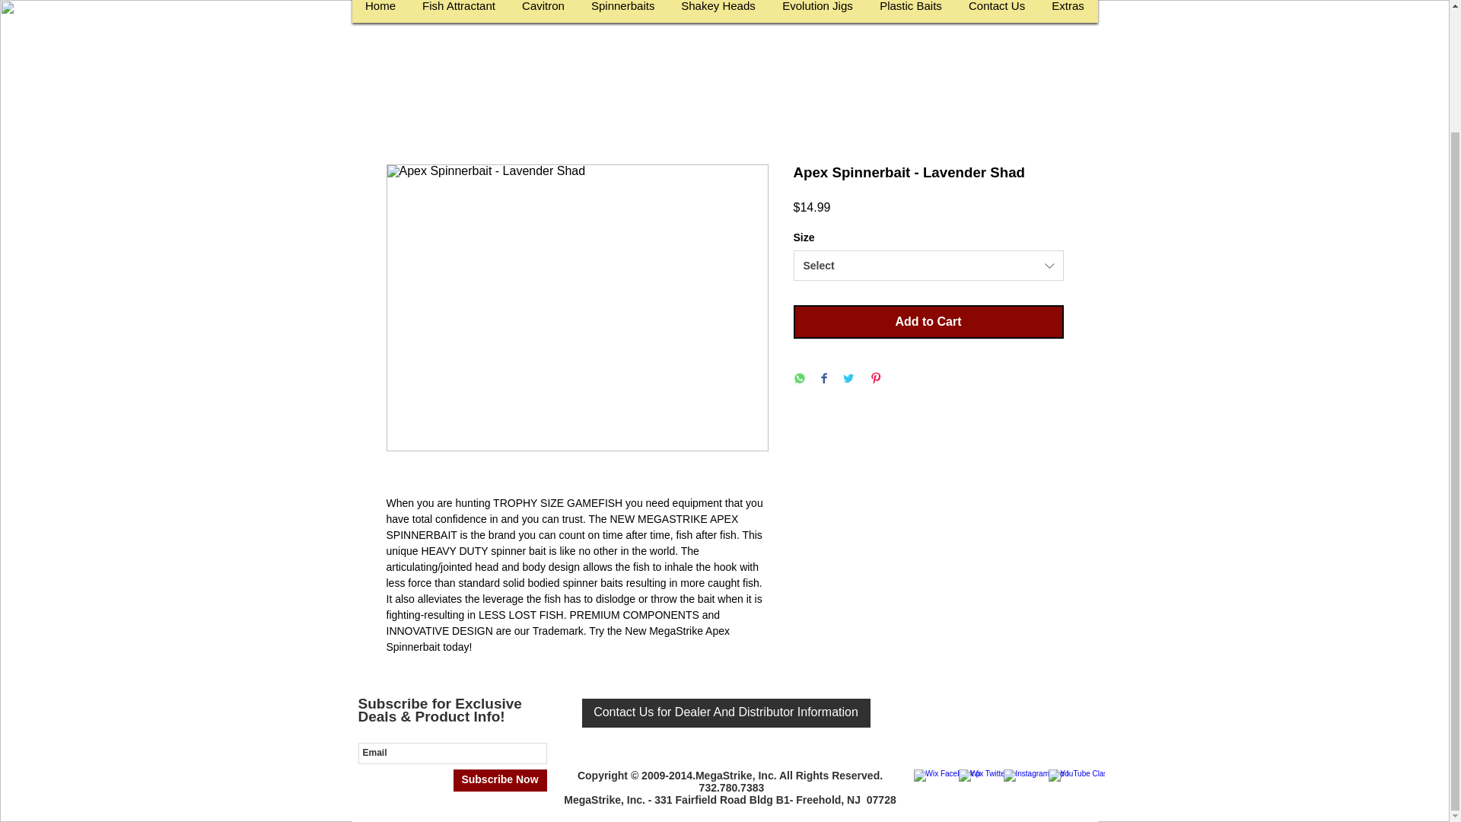 The width and height of the screenshot is (1461, 822). What do you see at coordinates (1067, 15) in the screenshot?
I see `Extras` at bounding box center [1067, 15].